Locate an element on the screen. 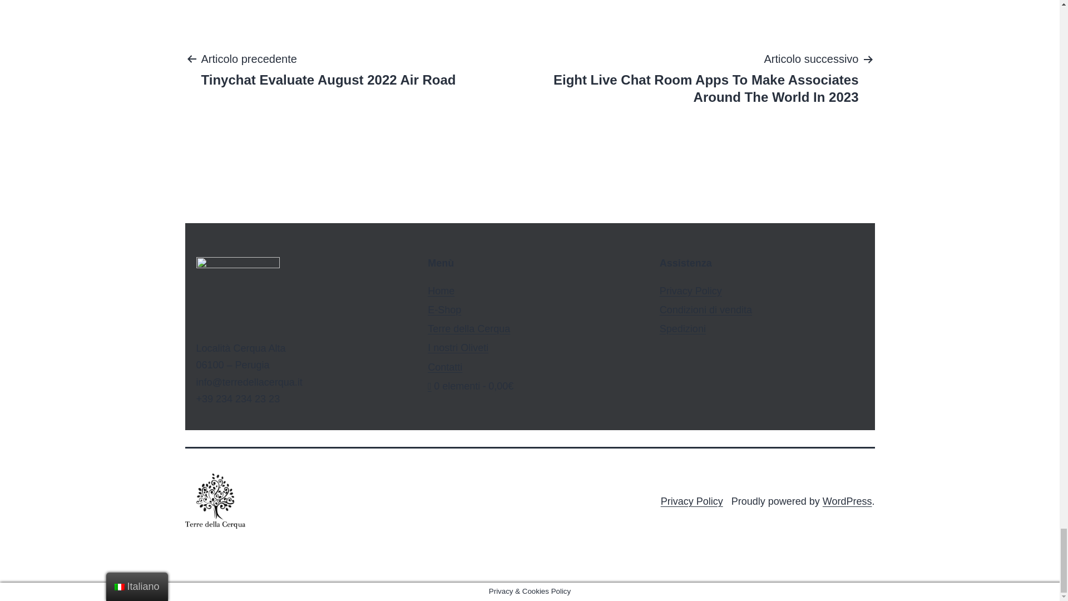 The height and width of the screenshot is (601, 1068). WordPress is located at coordinates (683, 328).